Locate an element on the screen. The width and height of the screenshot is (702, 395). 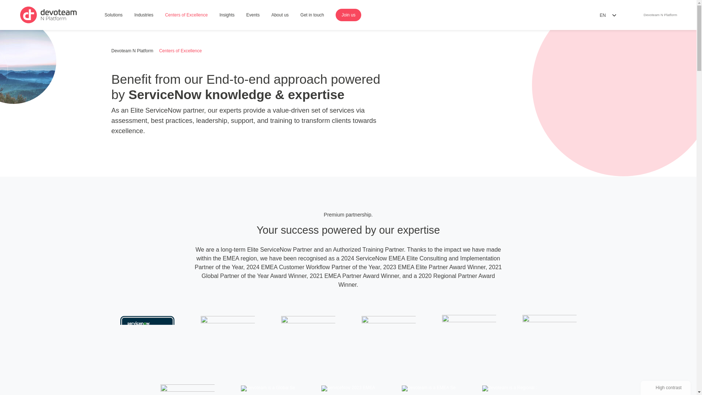
About us is located at coordinates (279, 15).